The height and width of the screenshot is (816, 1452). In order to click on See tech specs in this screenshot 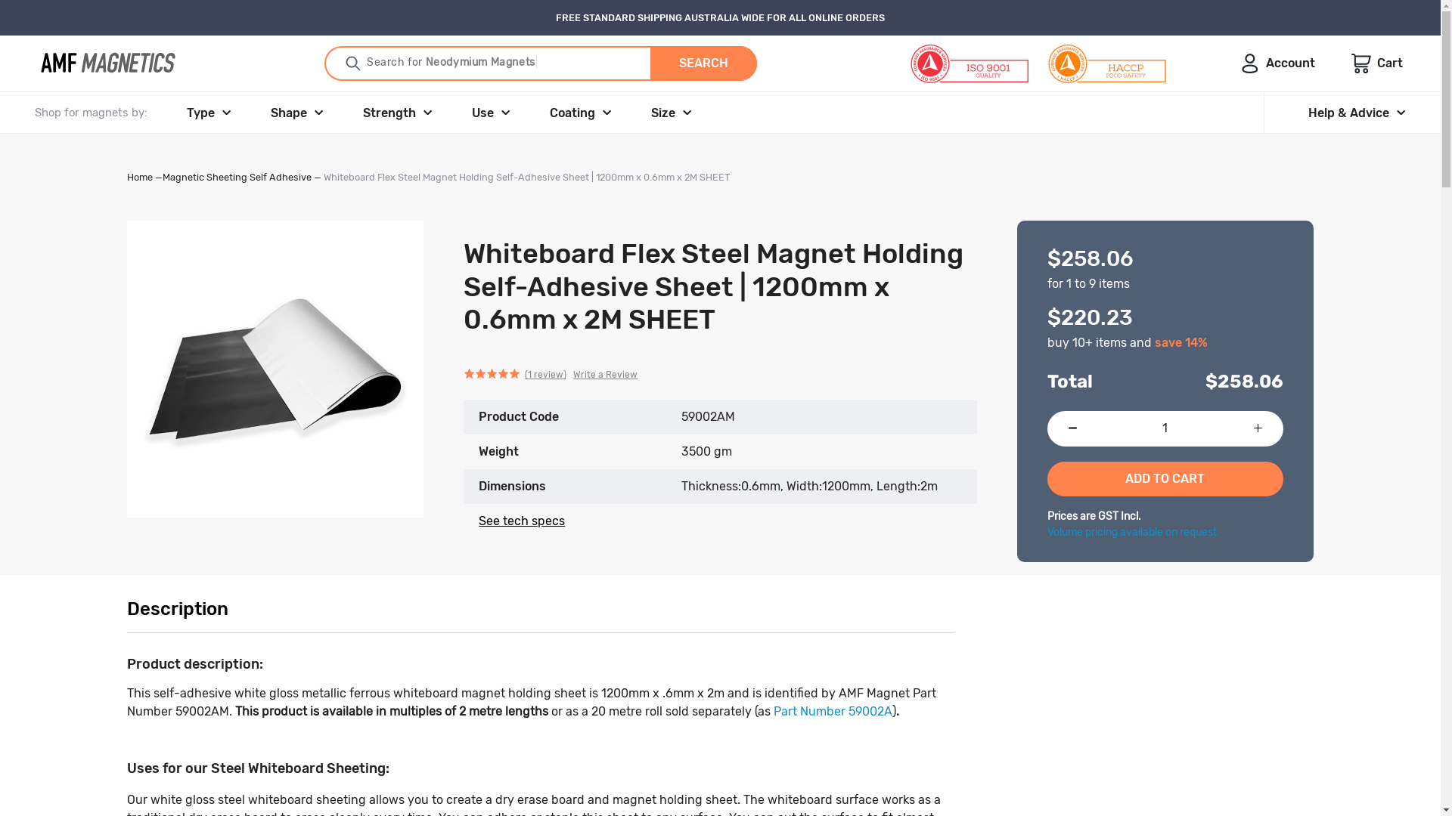, I will do `click(522, 521)`.